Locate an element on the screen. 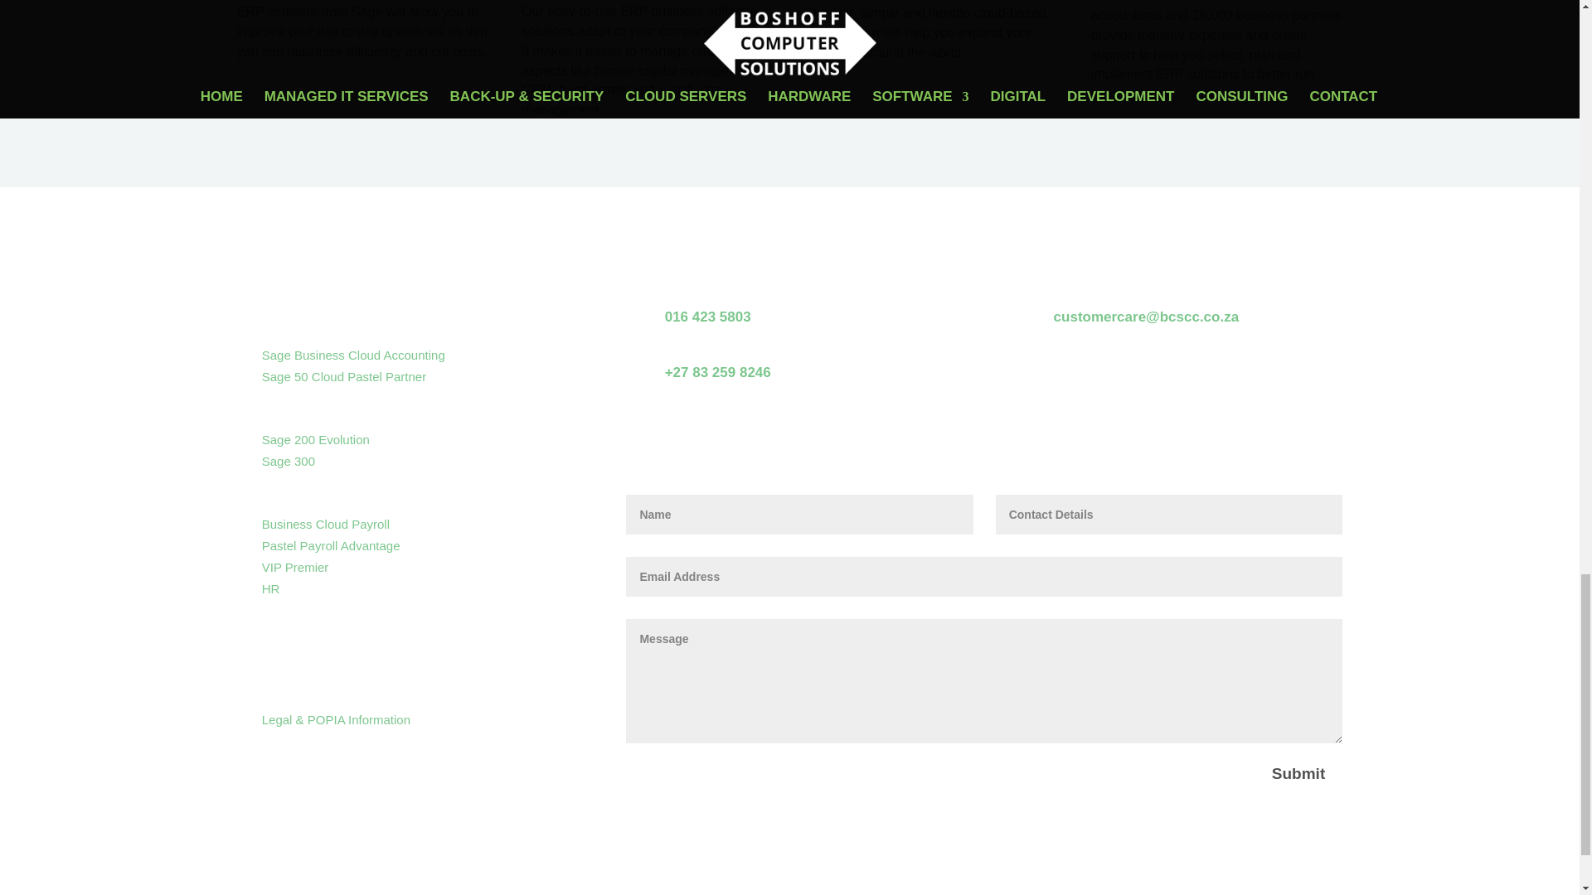 The width and height of the screenshot is (1592, 895). Business Cloud Payroll is located at coordinates (326, 524).